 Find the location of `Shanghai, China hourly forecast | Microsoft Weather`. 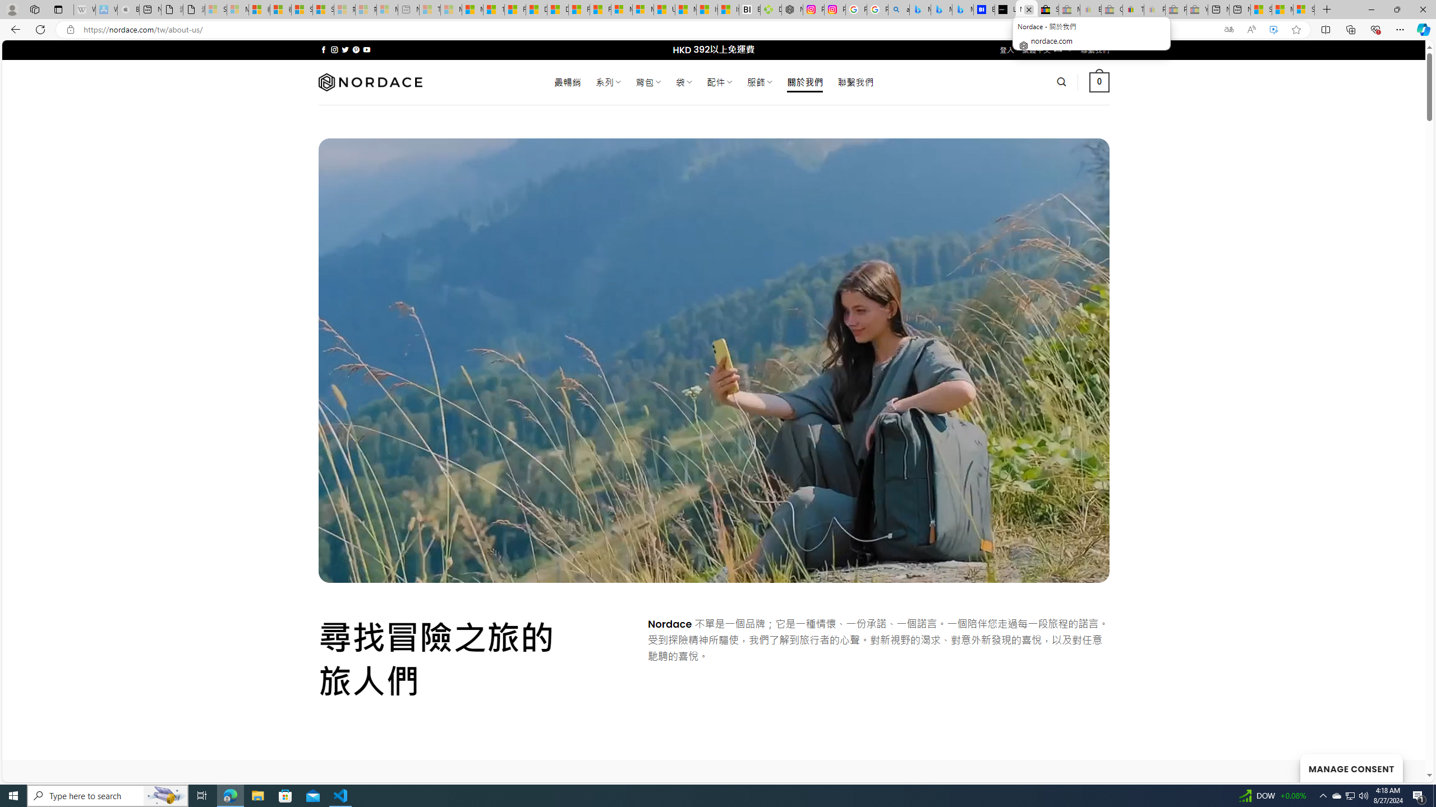

Shanghai, China hourly forecast | Microsoft Weather is located at coordinates (1261, 10).